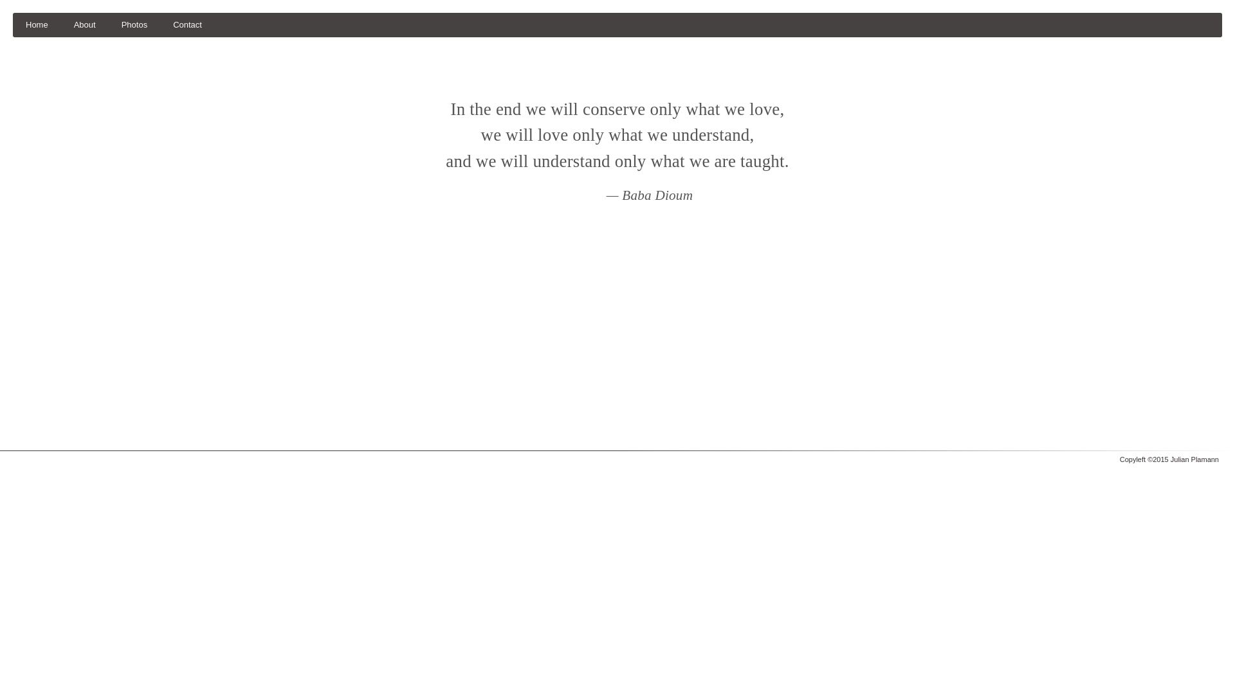 Image resolution: width=1235 pixels, height=694 pixels. Describe the element at coordinates (188, 25) in the screenshot. I see `Contact` at that location.